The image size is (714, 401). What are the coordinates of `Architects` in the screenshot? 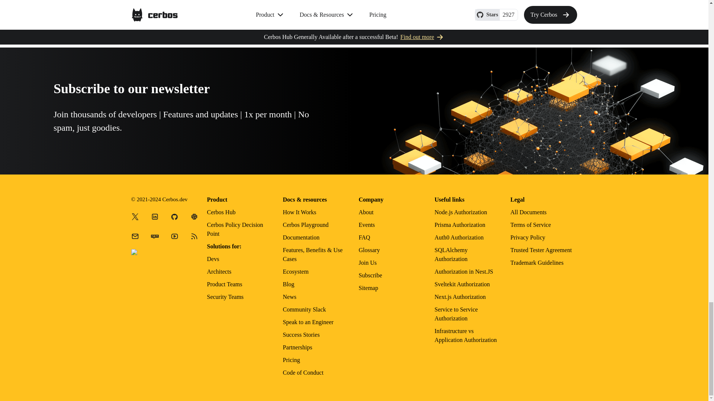 It's located at (219, 271).